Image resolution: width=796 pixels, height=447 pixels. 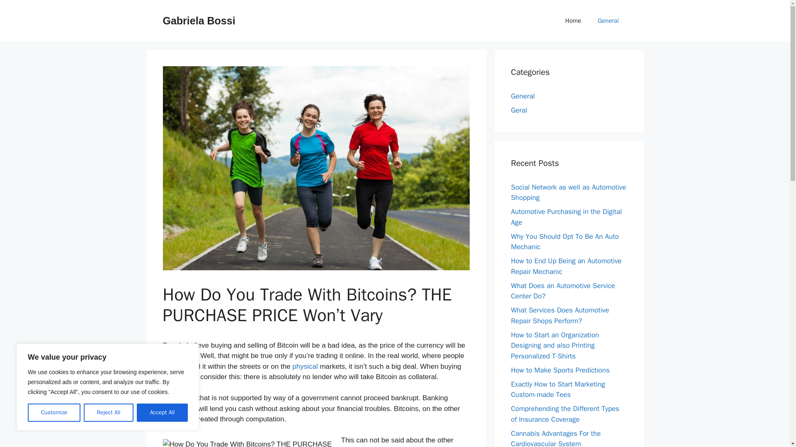 I want to click on Automotive Purchasing in the Digital Age, so click(x=566, y=217).